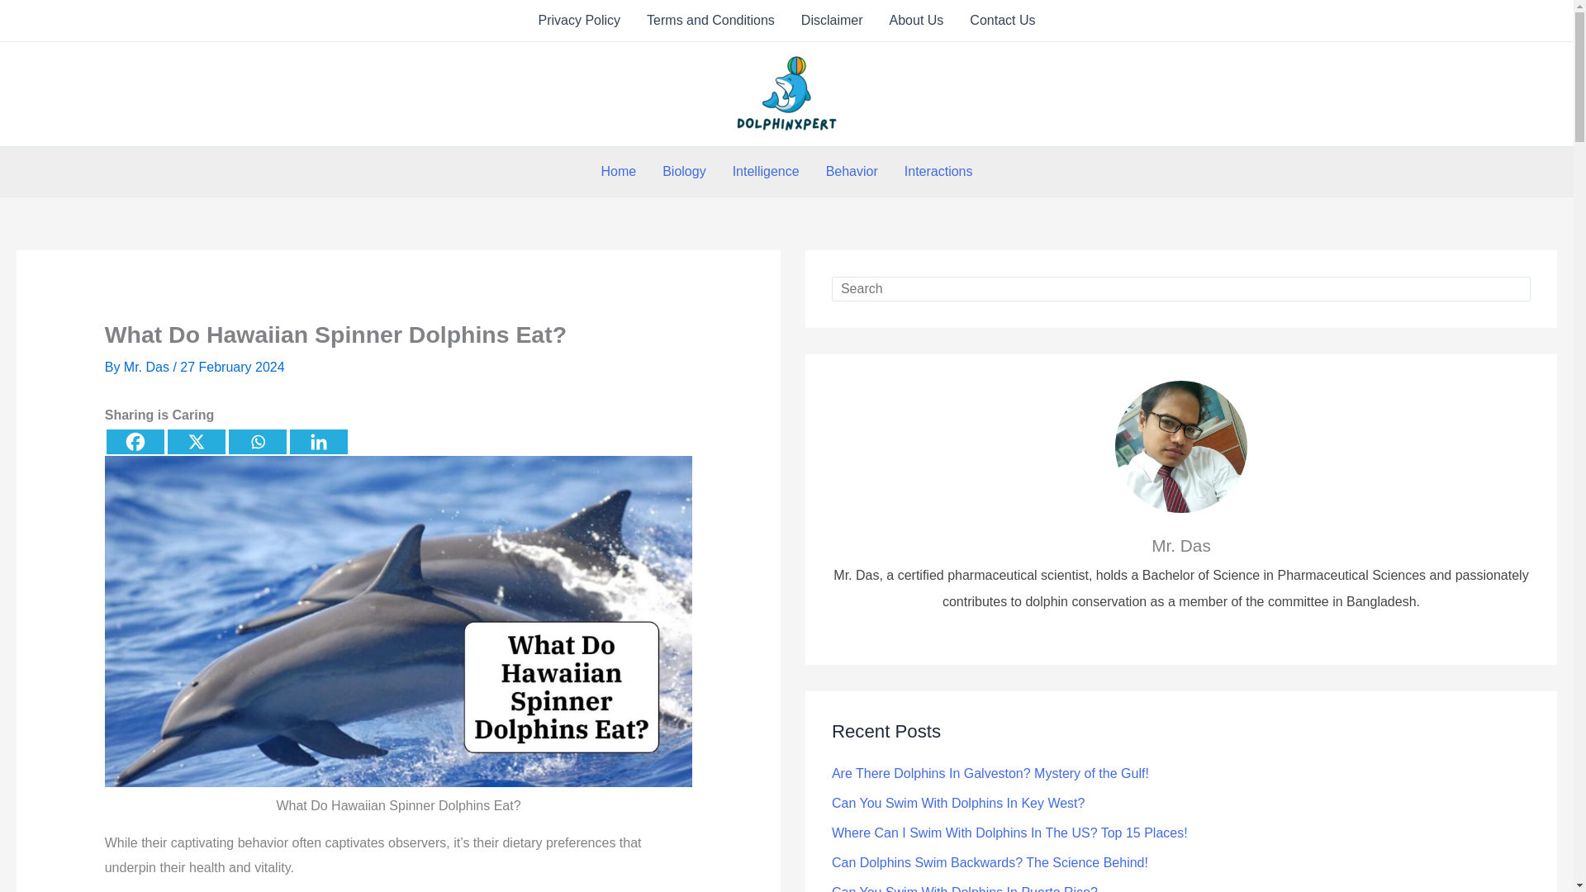  What do you see at coordinates (938, 172) in the screenshot?
I see `Interactions` at bounding box center [938, 172].